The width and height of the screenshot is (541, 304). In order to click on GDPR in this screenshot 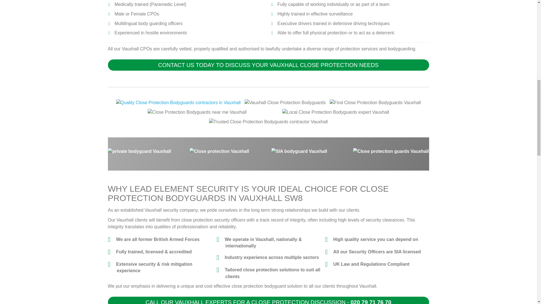, I will do `click(336, 112)`.